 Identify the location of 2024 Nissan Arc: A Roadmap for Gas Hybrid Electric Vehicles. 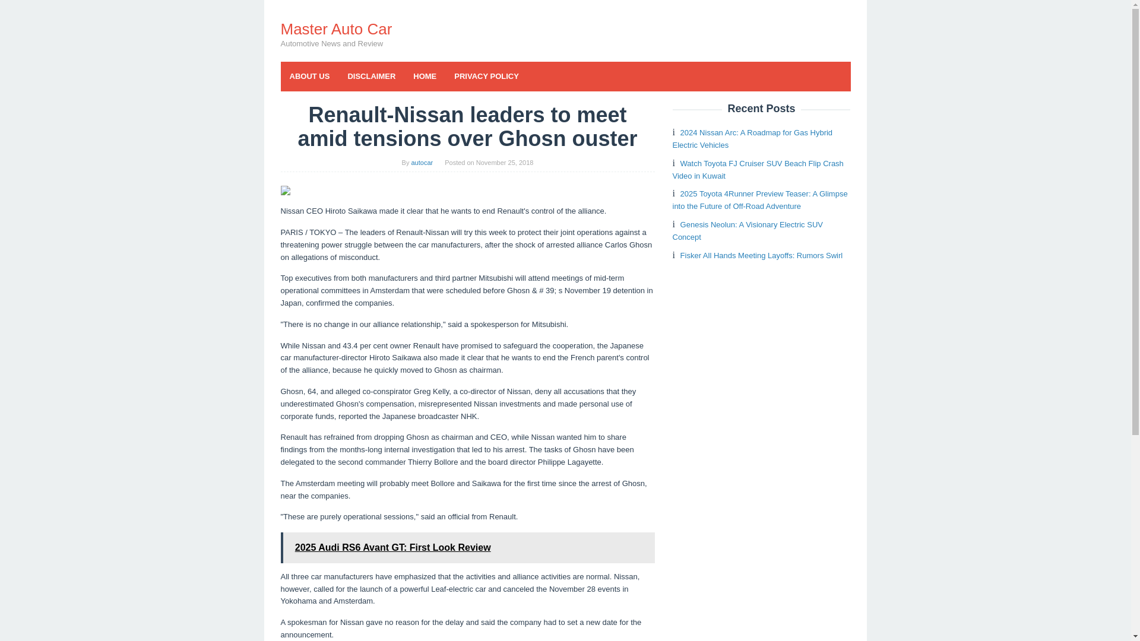
(752, 139).